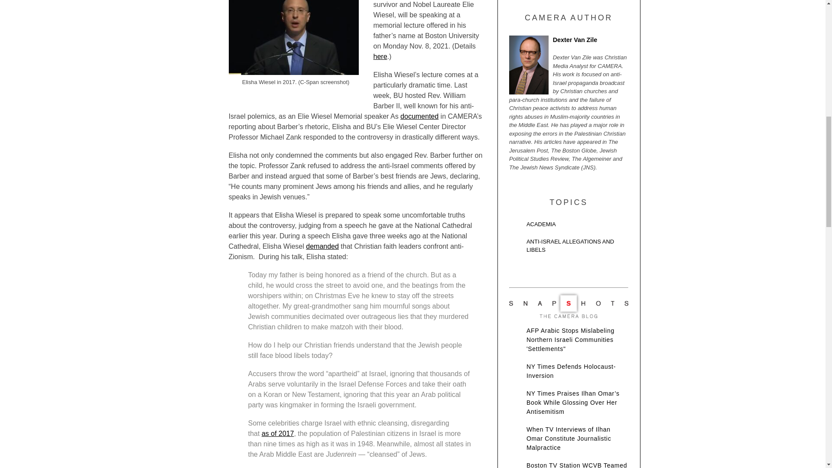  I want to click on Academia, so click(569, 226).